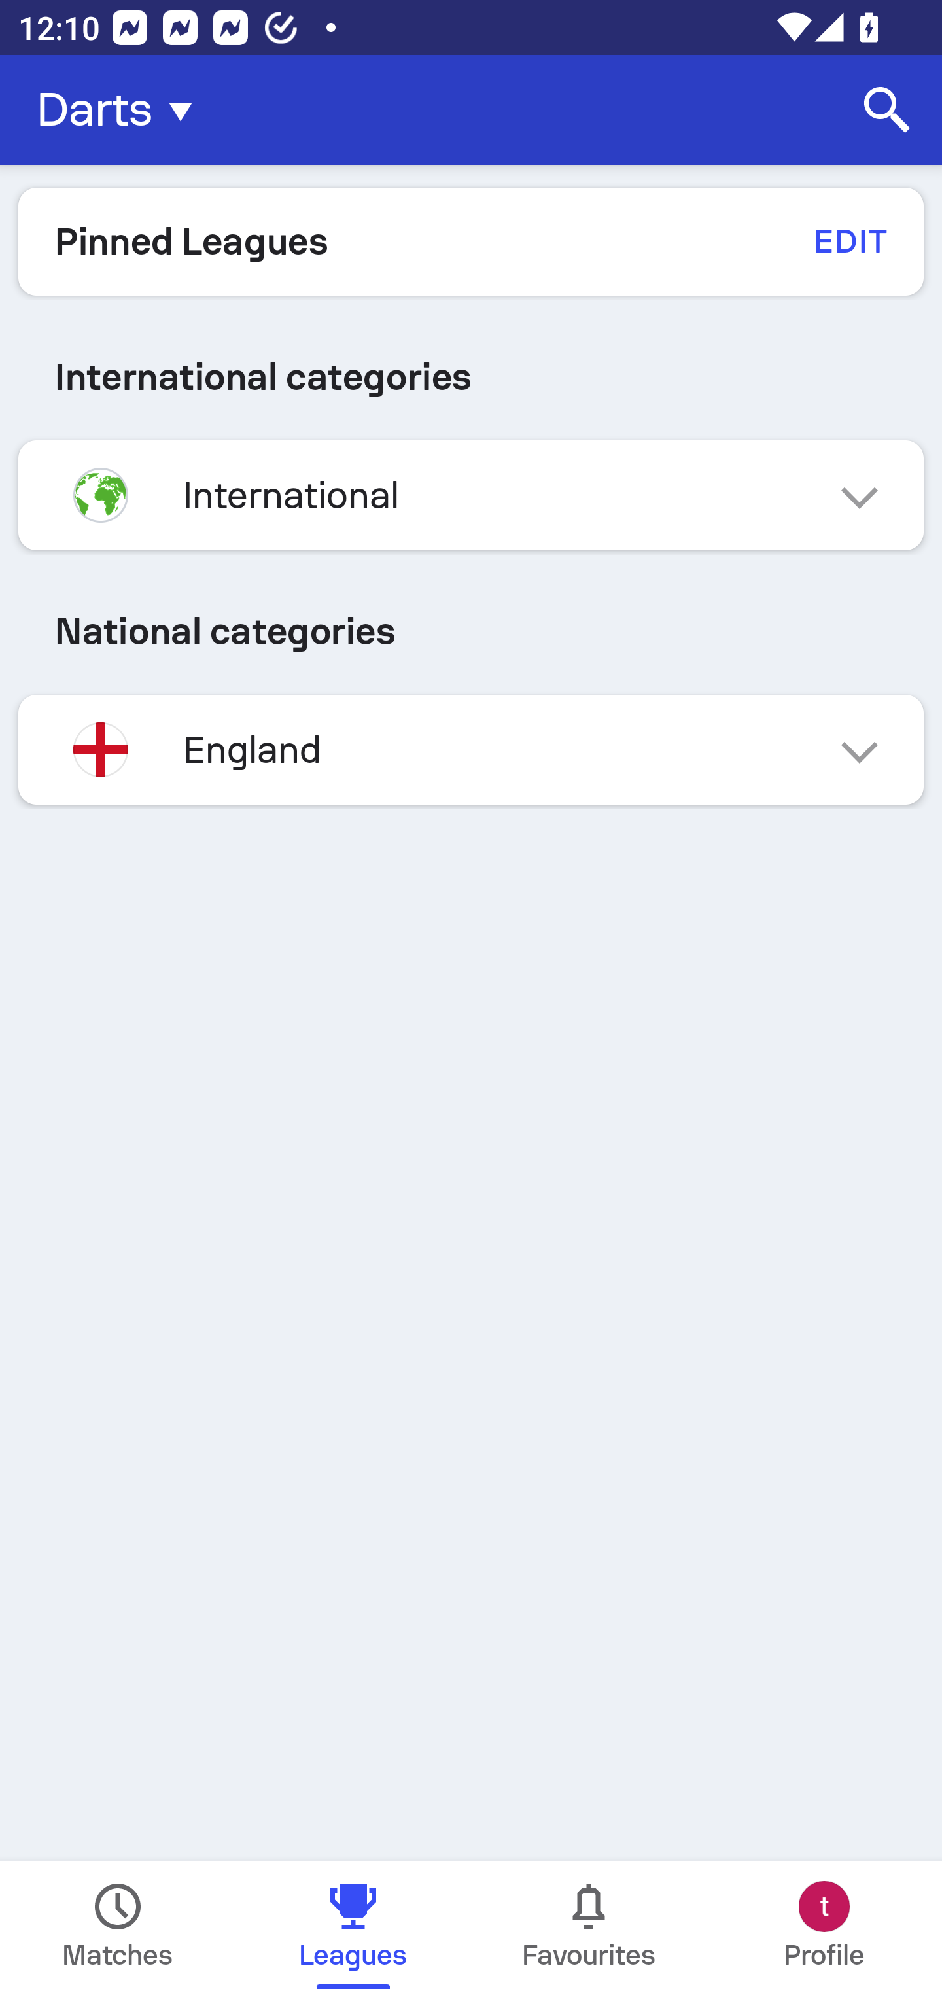  Describe the element at coordinates (849, 241) in the screenshot. I see `EDIT` at that location.